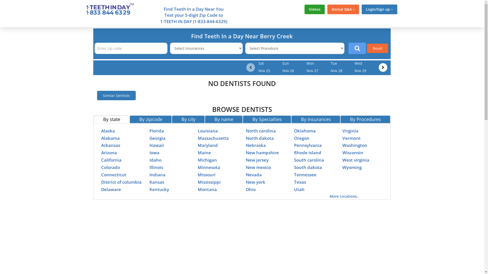 This screenshot has height=274, width=488. I want to click on Missouri, so click(207, 175).